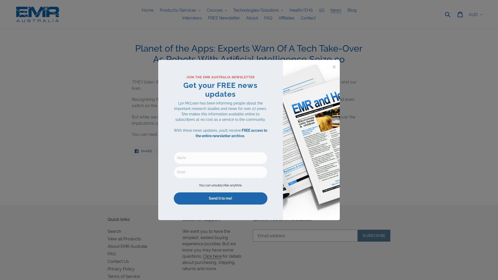 Image resolution: width=498 pixels, height=280 pixels. What do you see at coordinates (322, 10) in the screenshot?
I see `5G` at bounding box center [322, 10].